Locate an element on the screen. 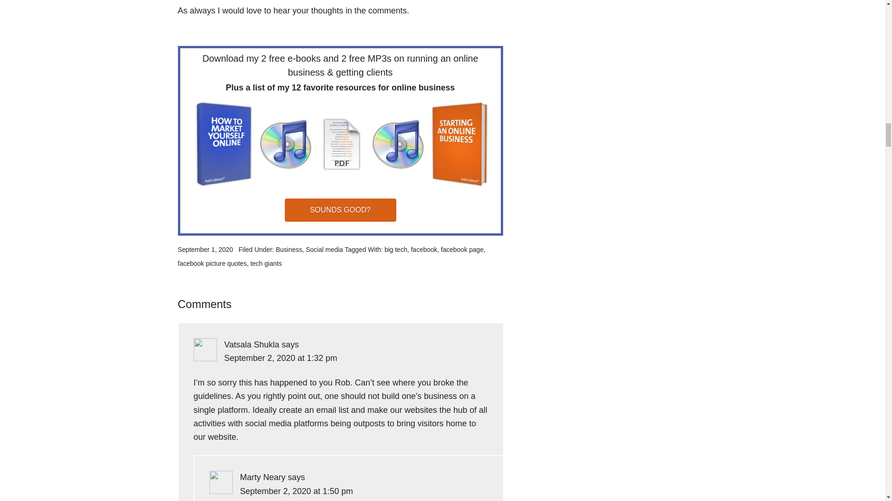 Image resolution: width=892 pixels, height=501 pixels. tech giants is located at coordinates (266, 263).